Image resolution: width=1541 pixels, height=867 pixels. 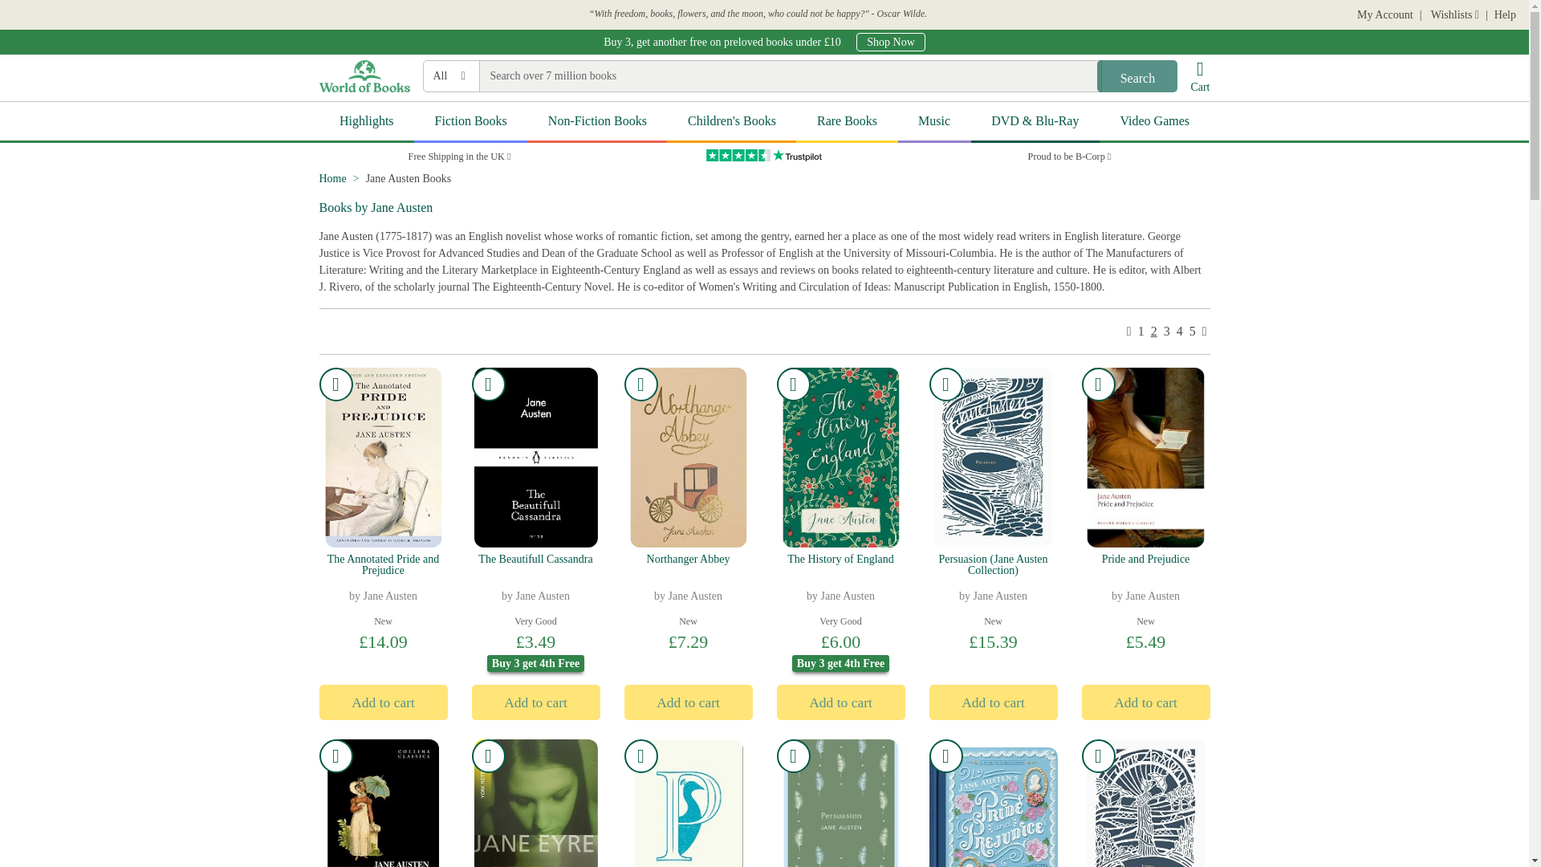 I want to click on Trustpilot, so click(x=384, y=702).